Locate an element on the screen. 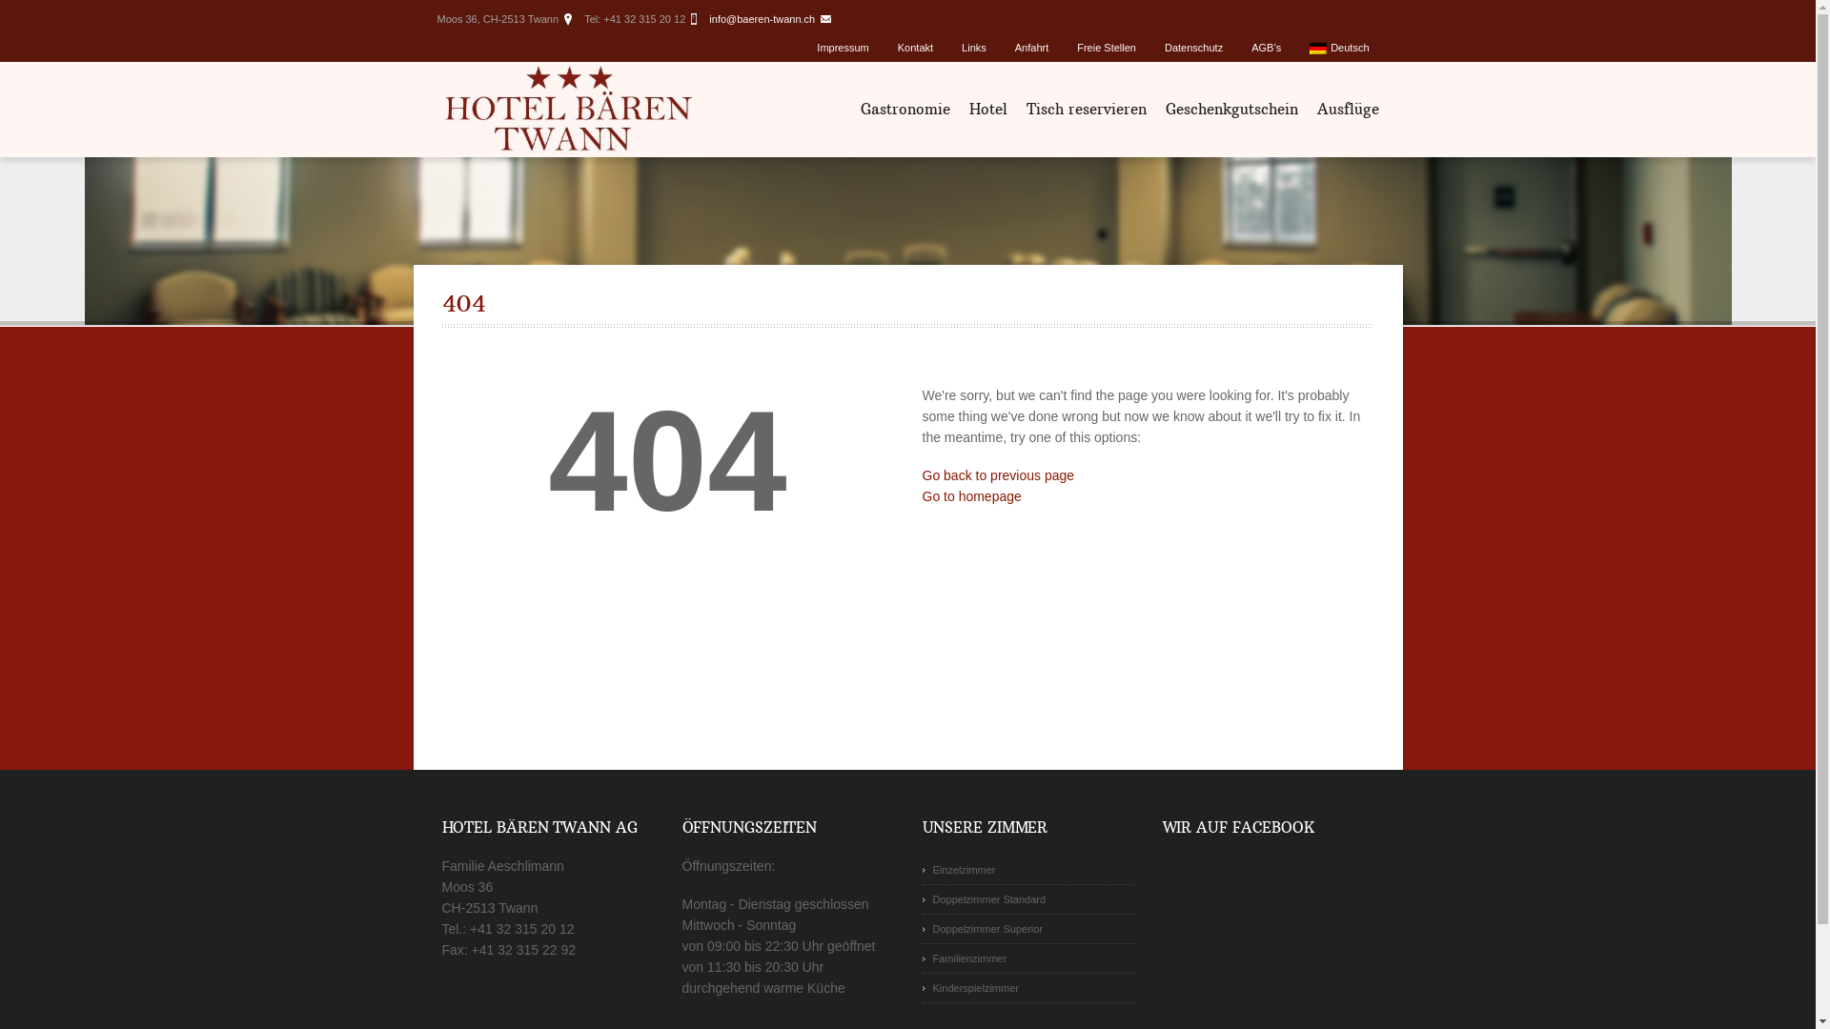  Links is located at coordinates (974, 48).